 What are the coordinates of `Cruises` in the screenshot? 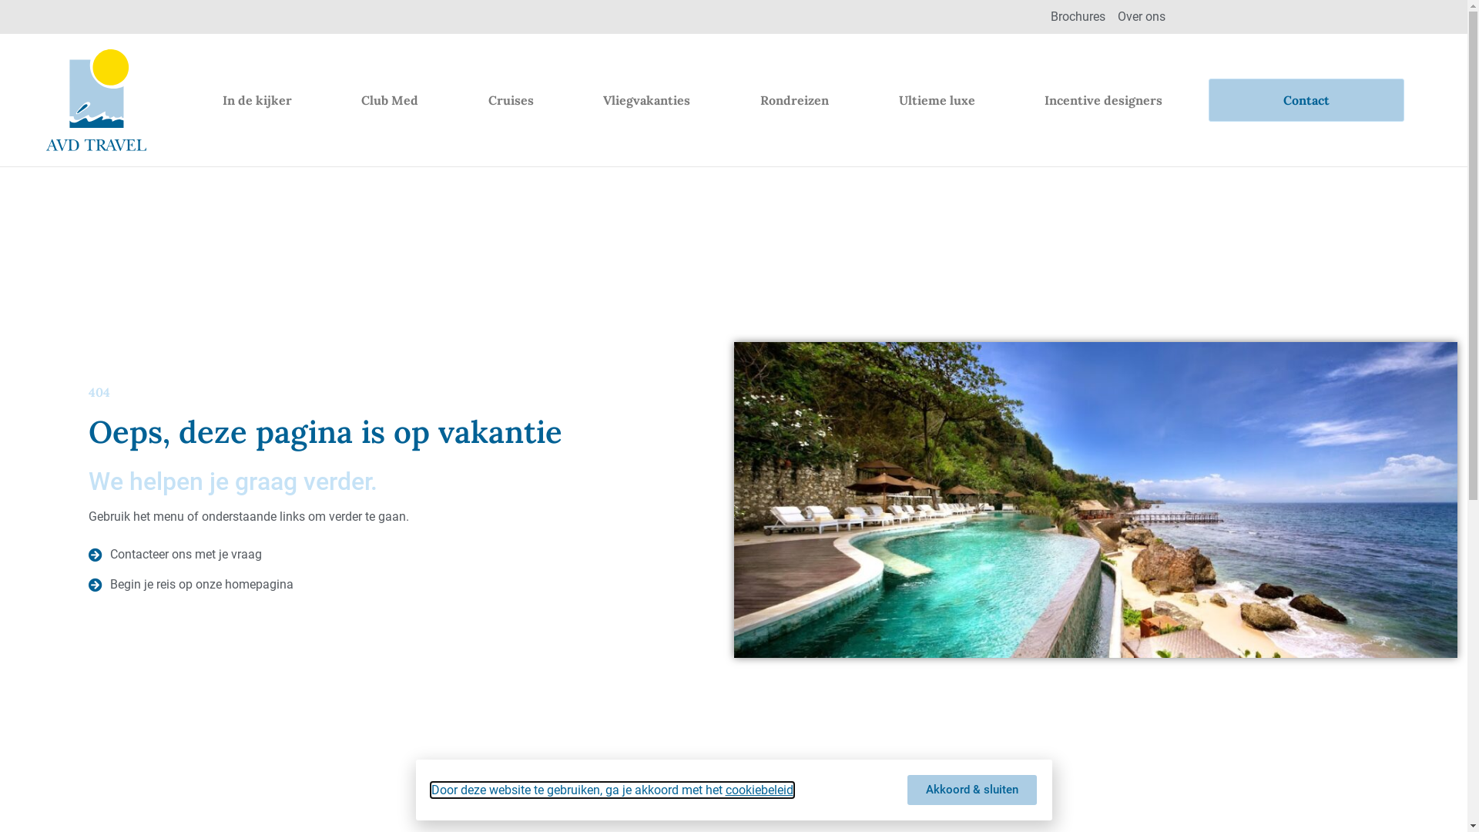 It's located at (511, 100).